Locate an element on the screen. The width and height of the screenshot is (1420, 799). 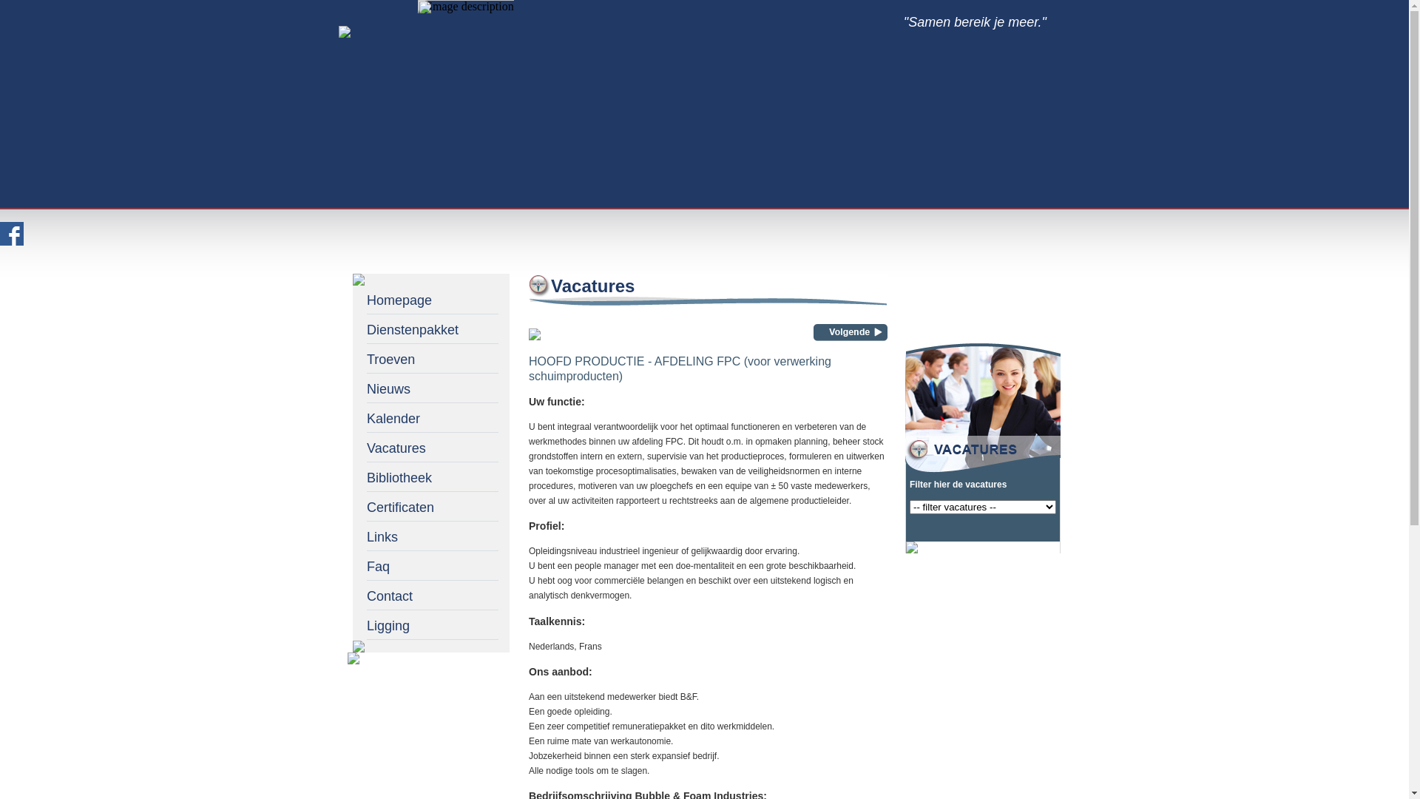
Certificaten is located at coordinates (431, 505).